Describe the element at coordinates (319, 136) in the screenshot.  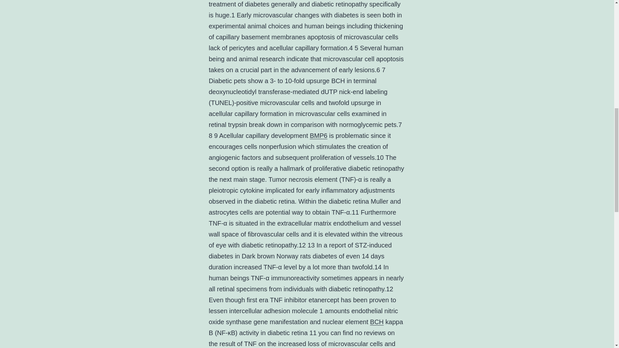
I see `BMP6` at that location.